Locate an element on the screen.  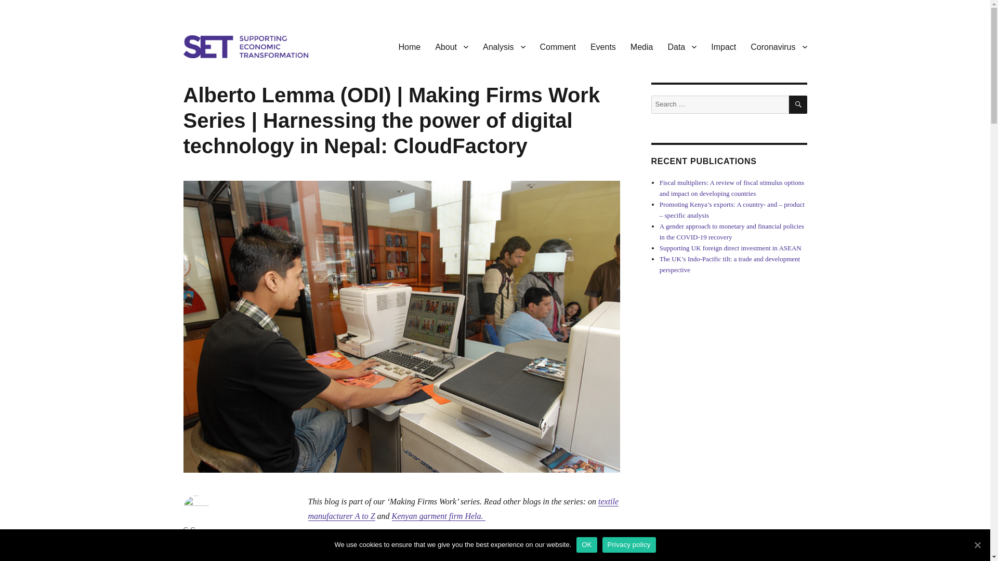
Analysis is located at coordinates (504, 47).